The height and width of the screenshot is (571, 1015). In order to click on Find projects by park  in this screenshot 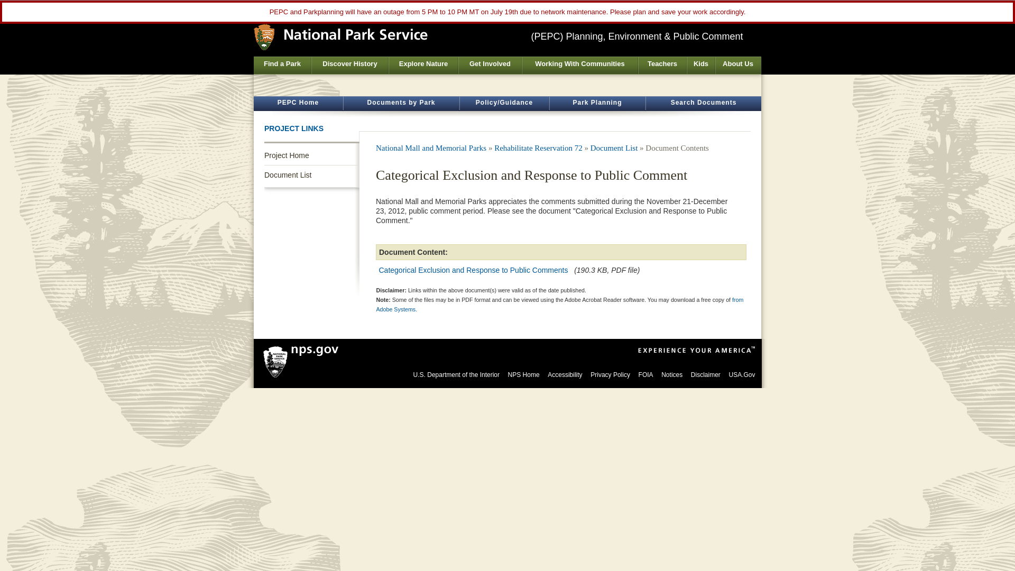, I will do `click(401, 104)`.